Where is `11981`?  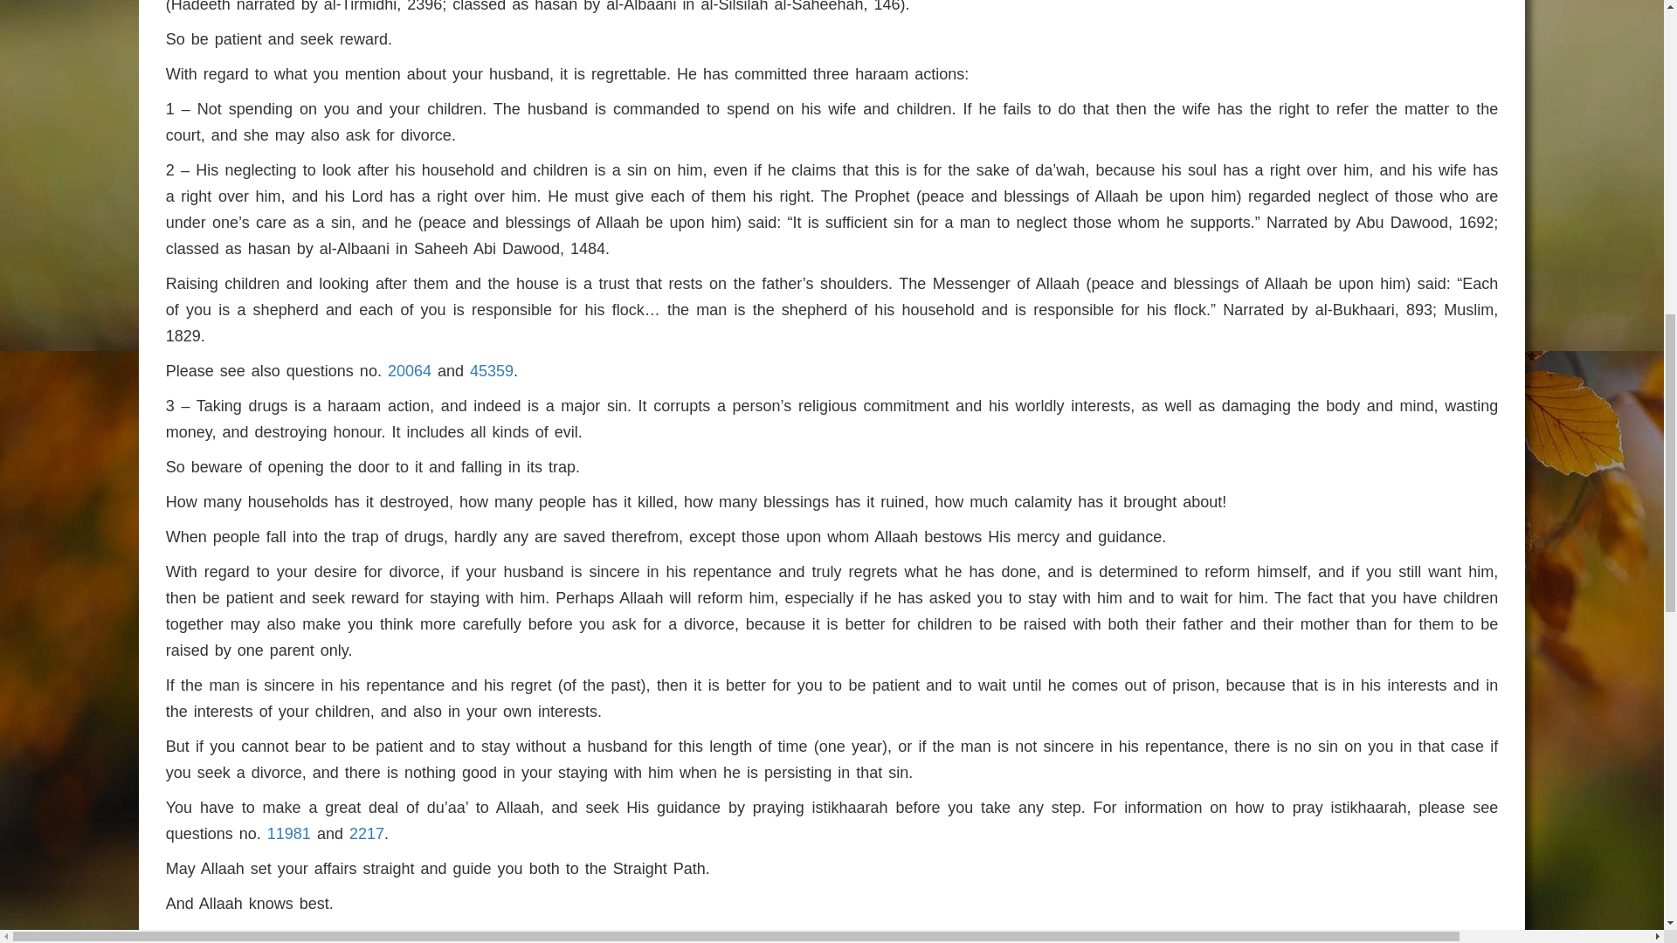
11981 is located at coordinates (288, 834).